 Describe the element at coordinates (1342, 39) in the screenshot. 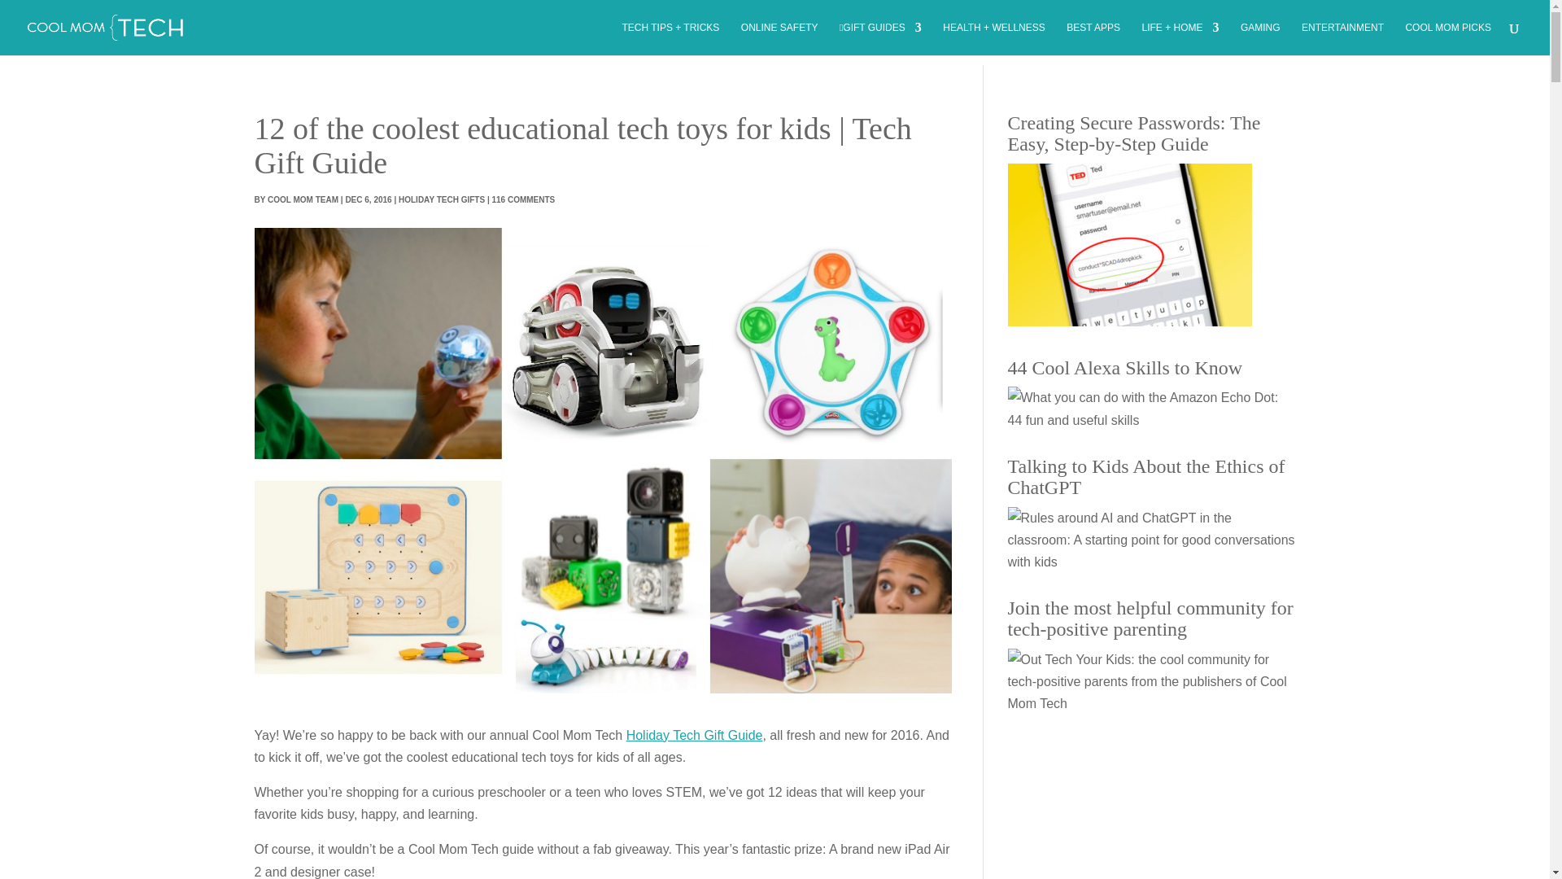

I see `ENTERTAINMENT` at that location.